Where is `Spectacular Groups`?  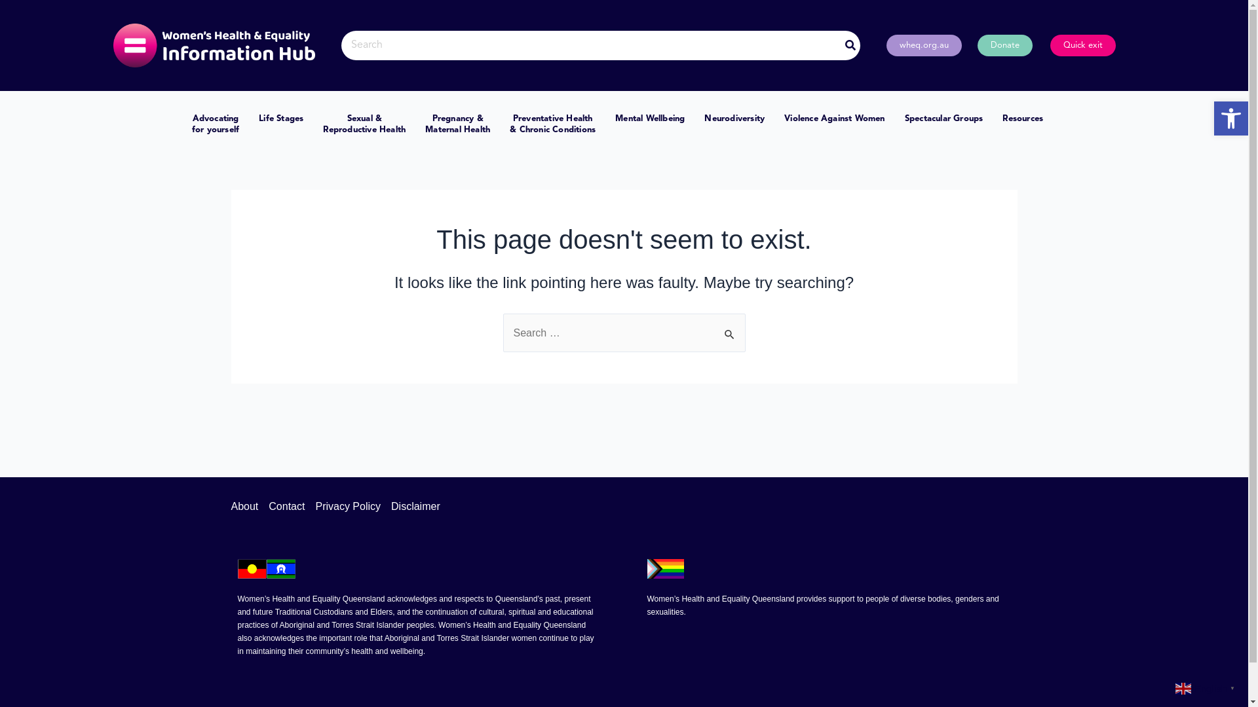 Spectacular Groups is located at coordinates (944, 119).